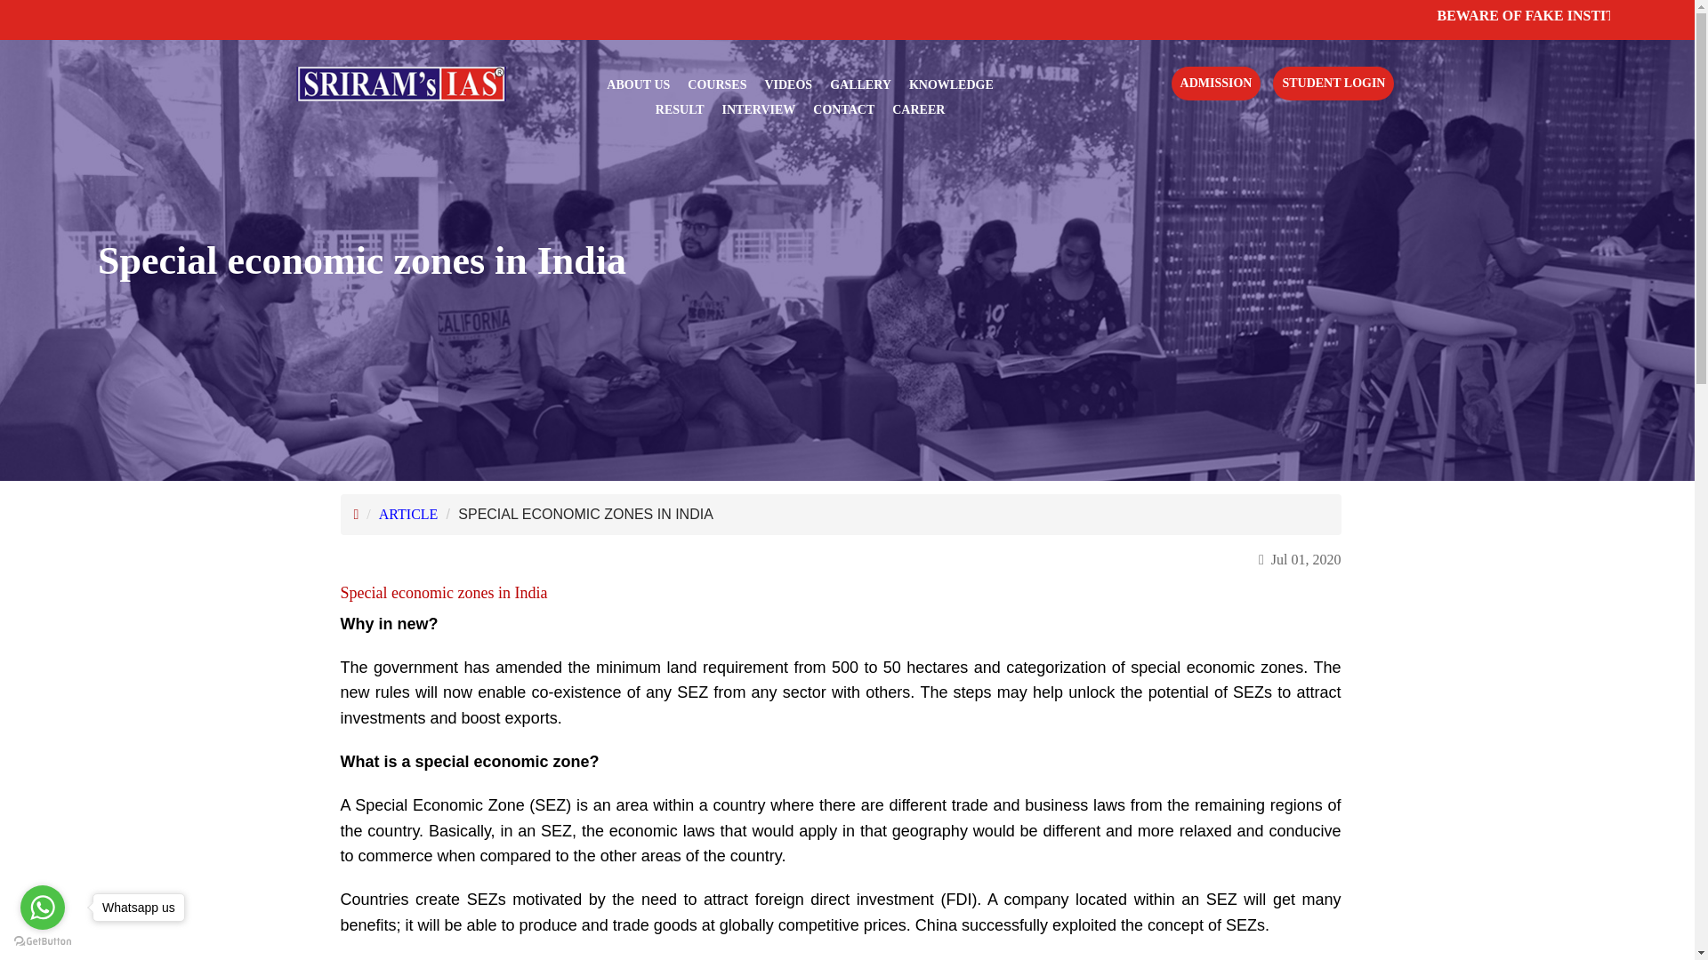 The image size is (1708, 960). What do you see at coordinates (843, 109) in the screenshot?
I see `CONTACT` at bounding box center [843, 109].